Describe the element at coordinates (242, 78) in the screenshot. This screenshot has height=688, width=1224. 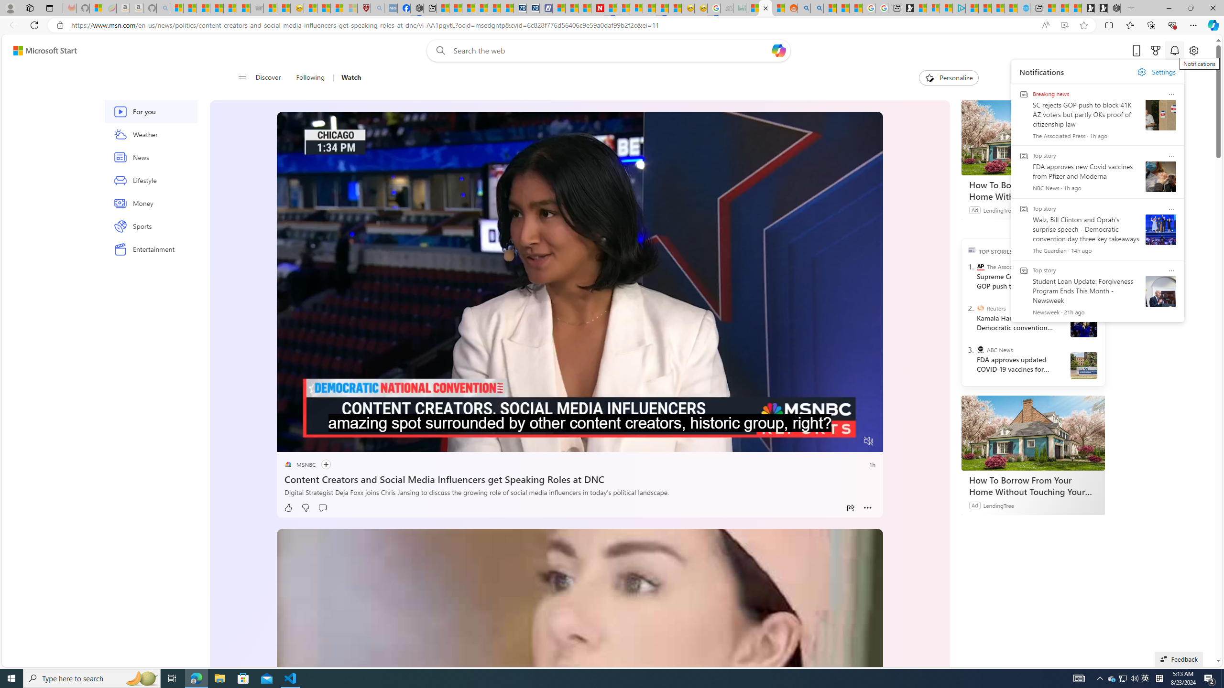
I see `Class: button-glyph` at that location.